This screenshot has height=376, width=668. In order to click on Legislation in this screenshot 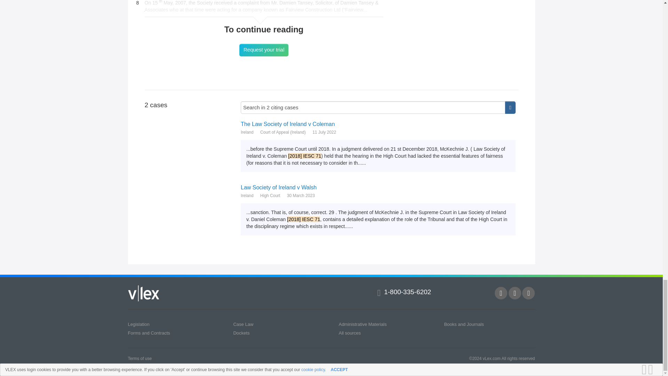, I will do `click(139, 324)`.